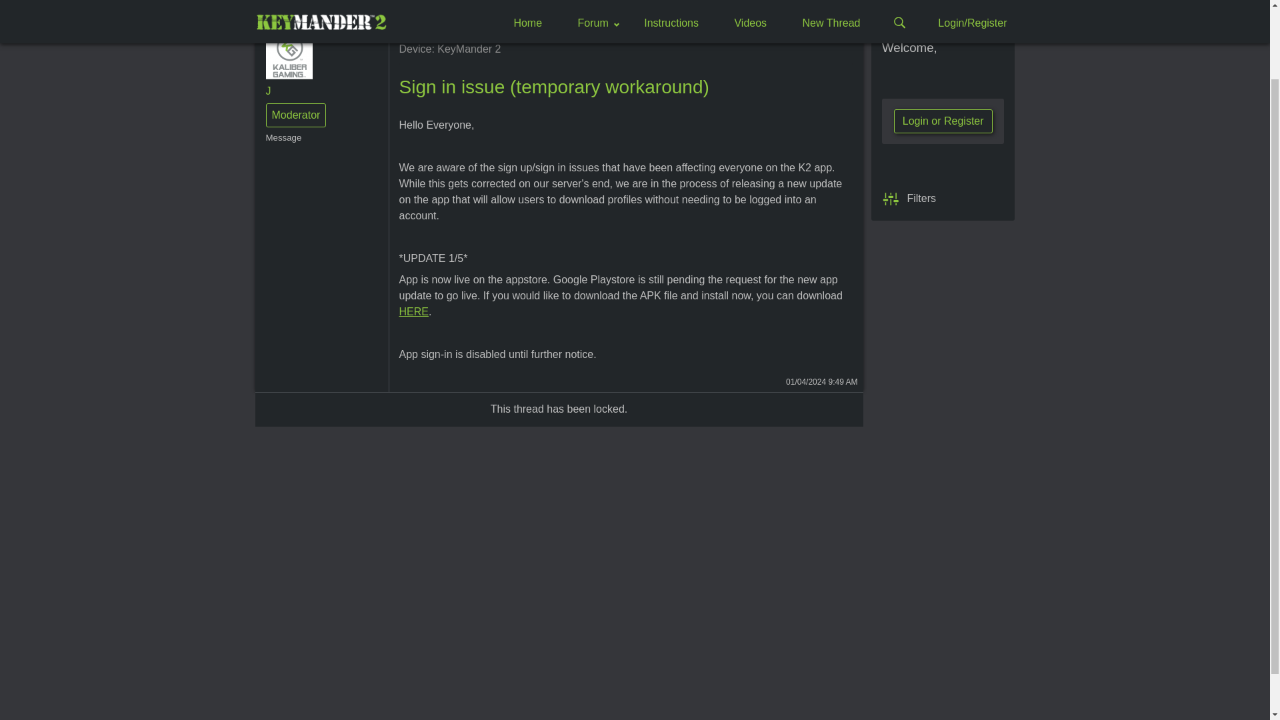 The height and width of the screenshot is (720, 1280). I want to click on HERE, so click(413, 312).